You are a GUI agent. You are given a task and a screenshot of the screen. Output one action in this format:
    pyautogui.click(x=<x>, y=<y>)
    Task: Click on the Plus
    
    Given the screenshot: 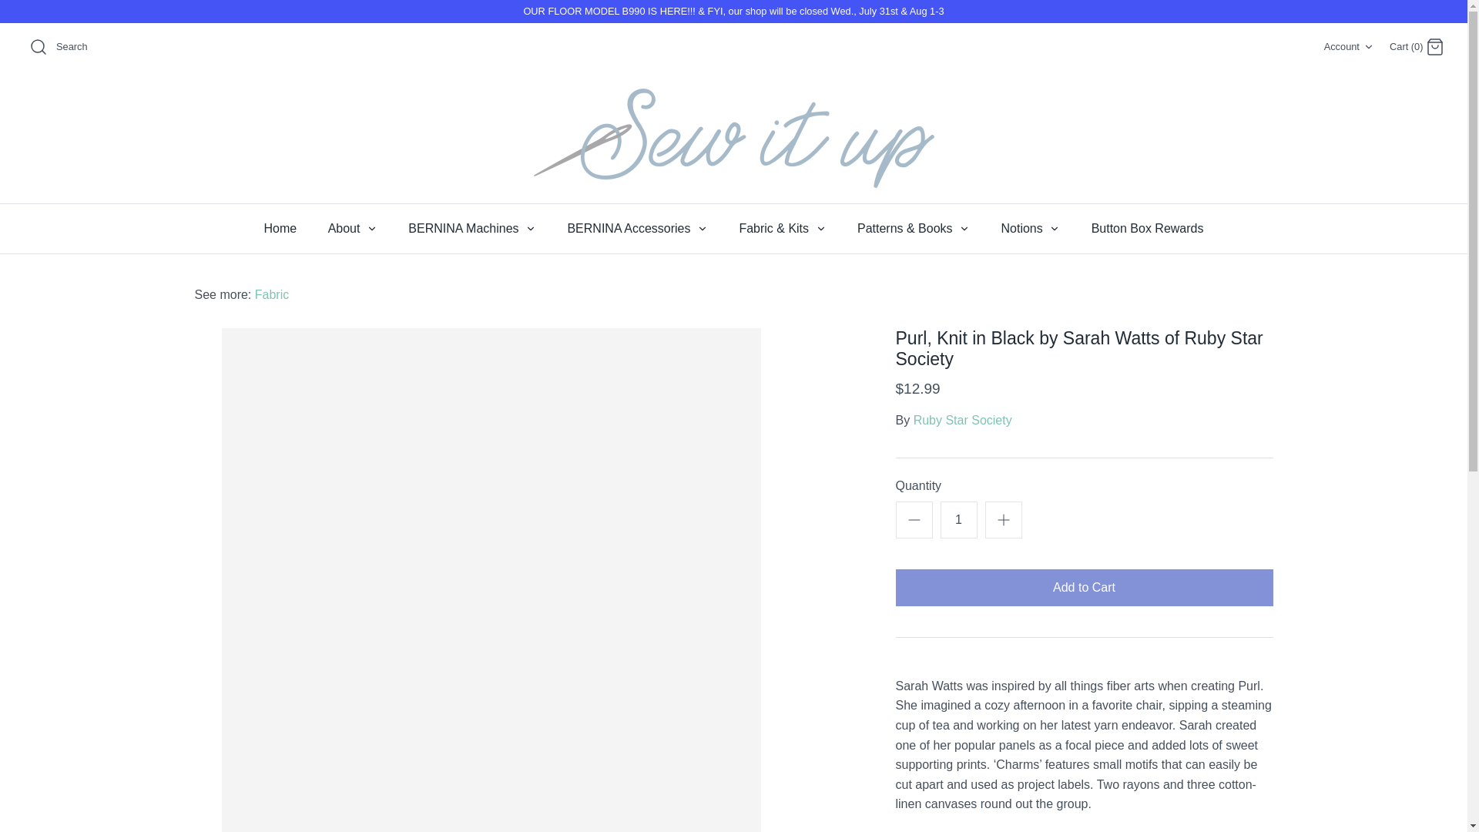 What is the action you would take?
    pyautogui.click(x=1003, y=519)
    